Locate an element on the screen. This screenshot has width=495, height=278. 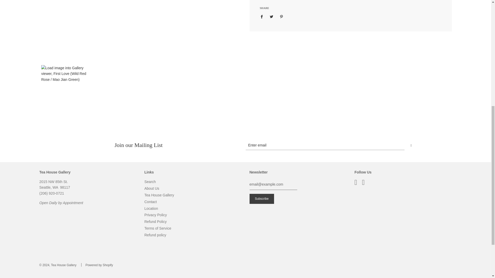
Subscribe is located at coordinates (262, 199).